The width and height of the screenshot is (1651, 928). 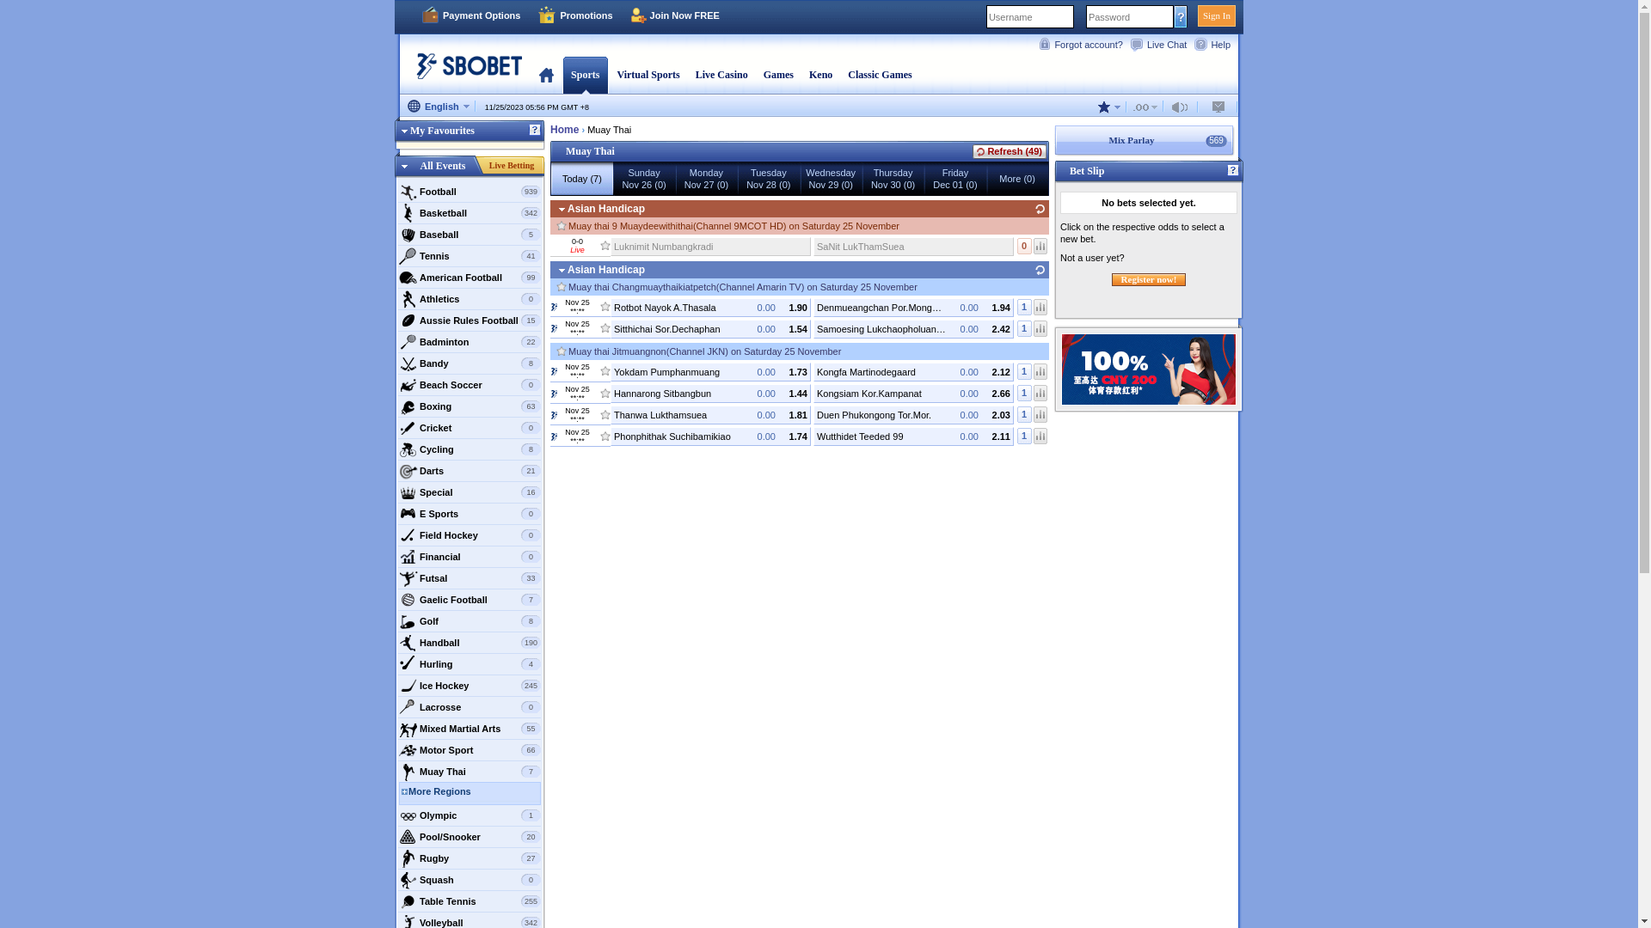 I want to click on Live Chat, so click(x=1162, y=45).